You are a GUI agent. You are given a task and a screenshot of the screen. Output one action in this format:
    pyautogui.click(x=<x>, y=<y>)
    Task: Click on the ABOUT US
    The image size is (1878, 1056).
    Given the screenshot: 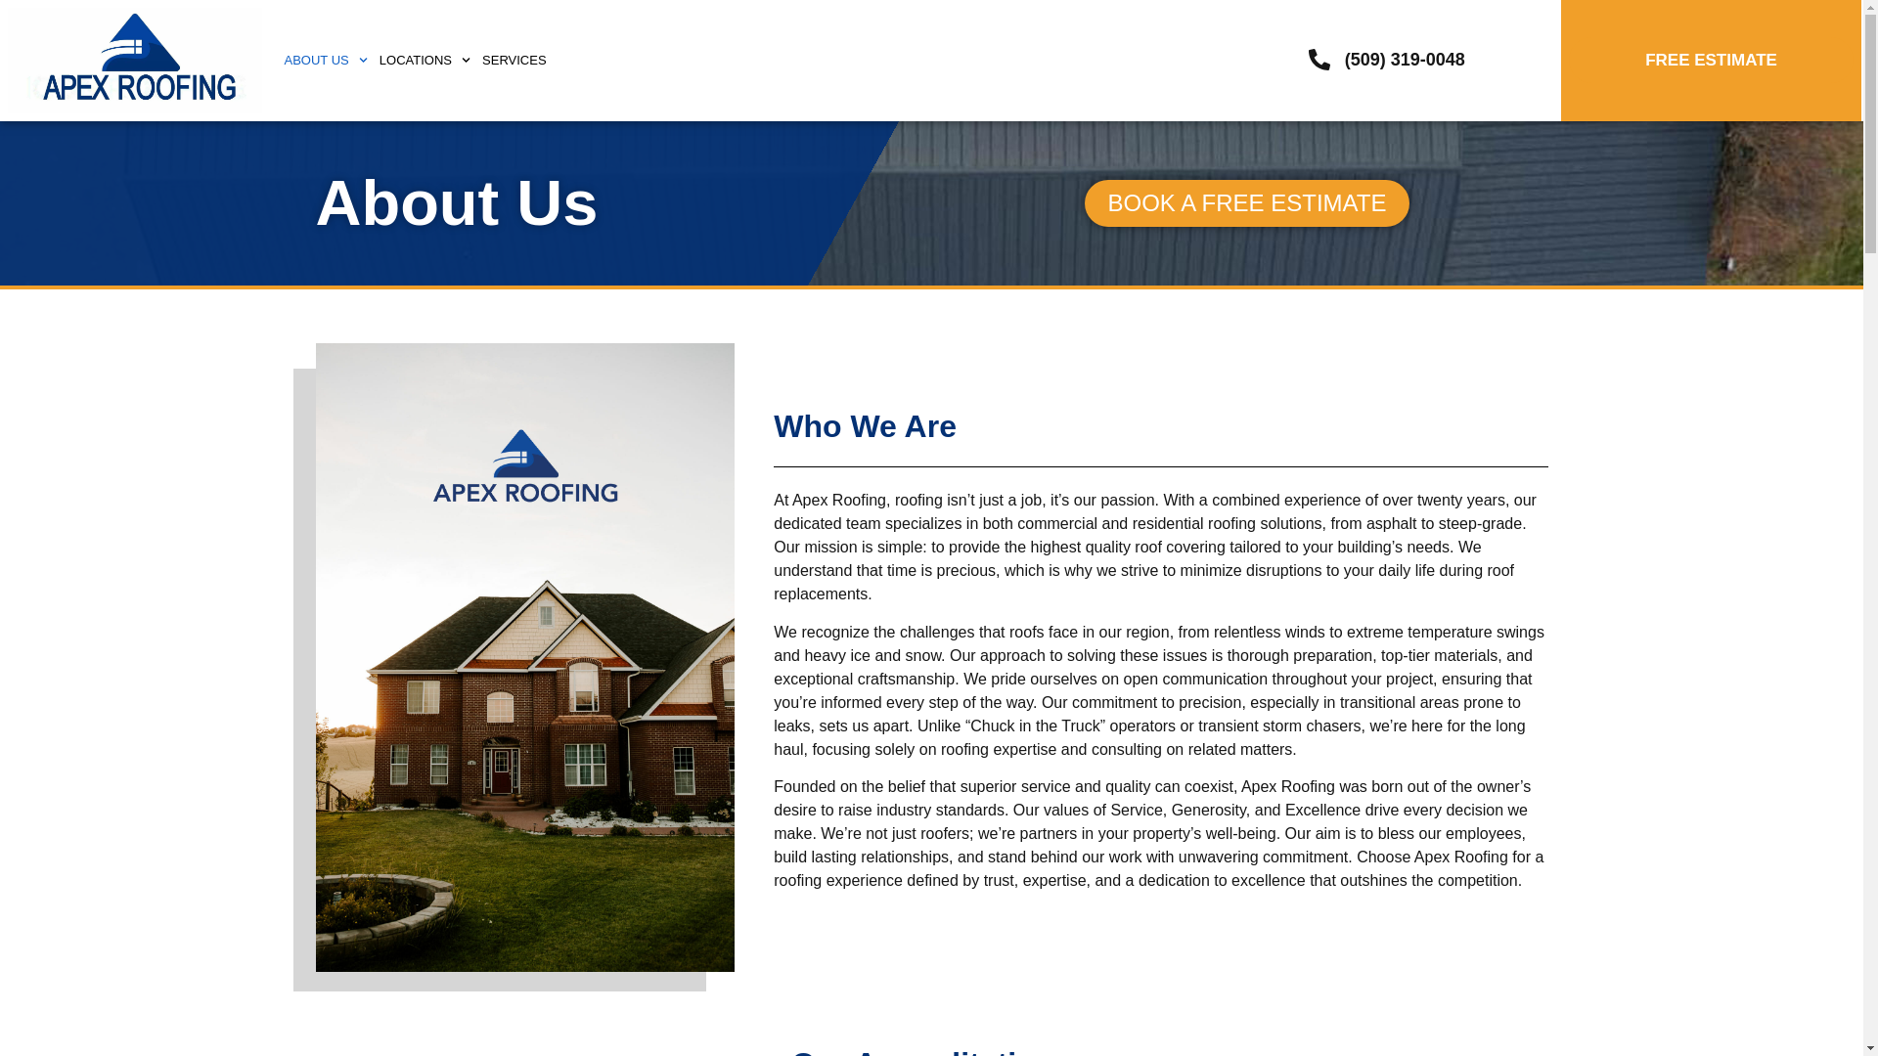 What is the action you would take?
    pyautogui.click(x=325, y=61)
    